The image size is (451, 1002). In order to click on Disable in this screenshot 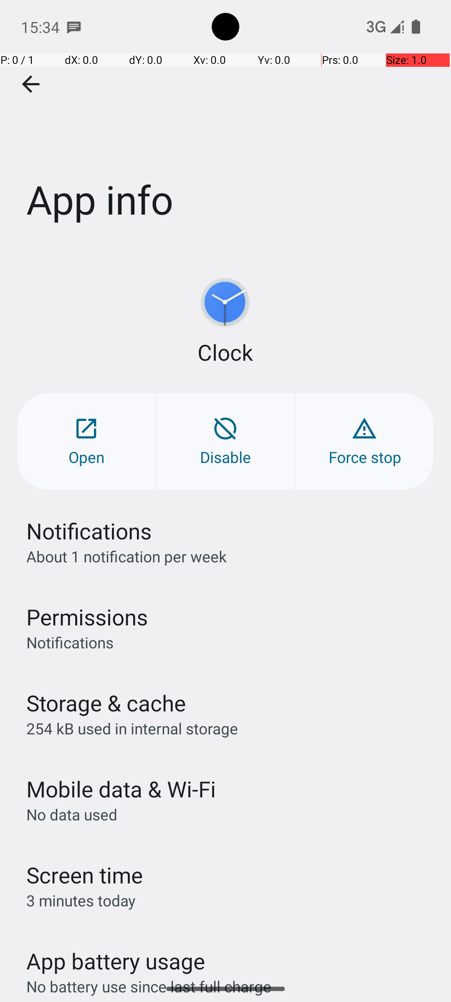, I will do `click(225, 442)`.